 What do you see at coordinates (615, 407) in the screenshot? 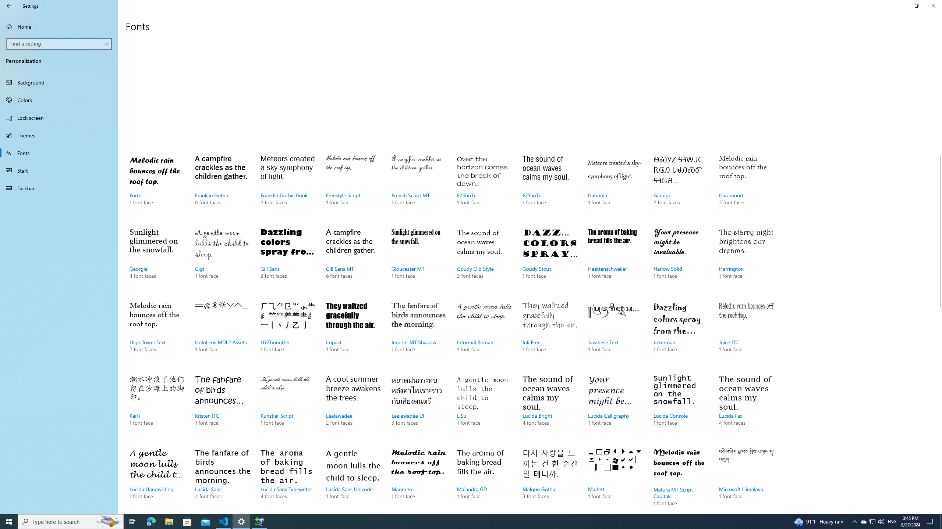
I see `Colors` at bounding box center [615, 407].